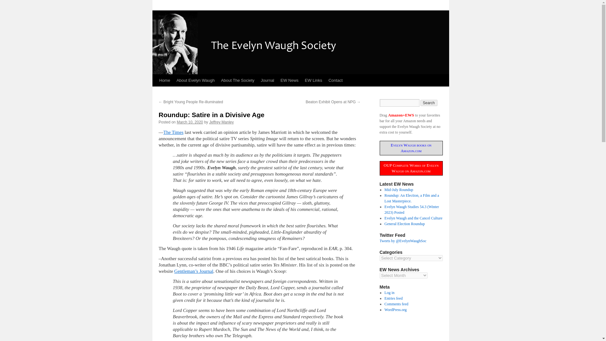 Image resolution: width=606 pixels, height=341 pixels. Describe the element at coordinates (164, 81) in the screenshot. I see `Home` at that location.